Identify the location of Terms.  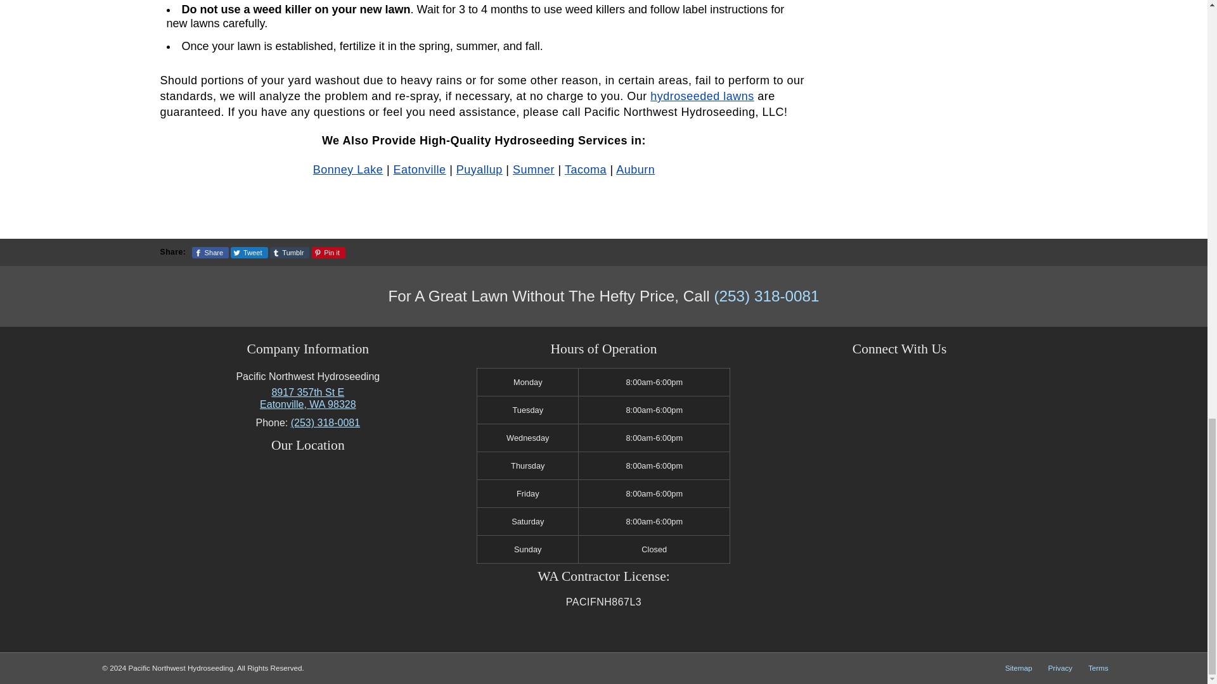
(1018, 668).